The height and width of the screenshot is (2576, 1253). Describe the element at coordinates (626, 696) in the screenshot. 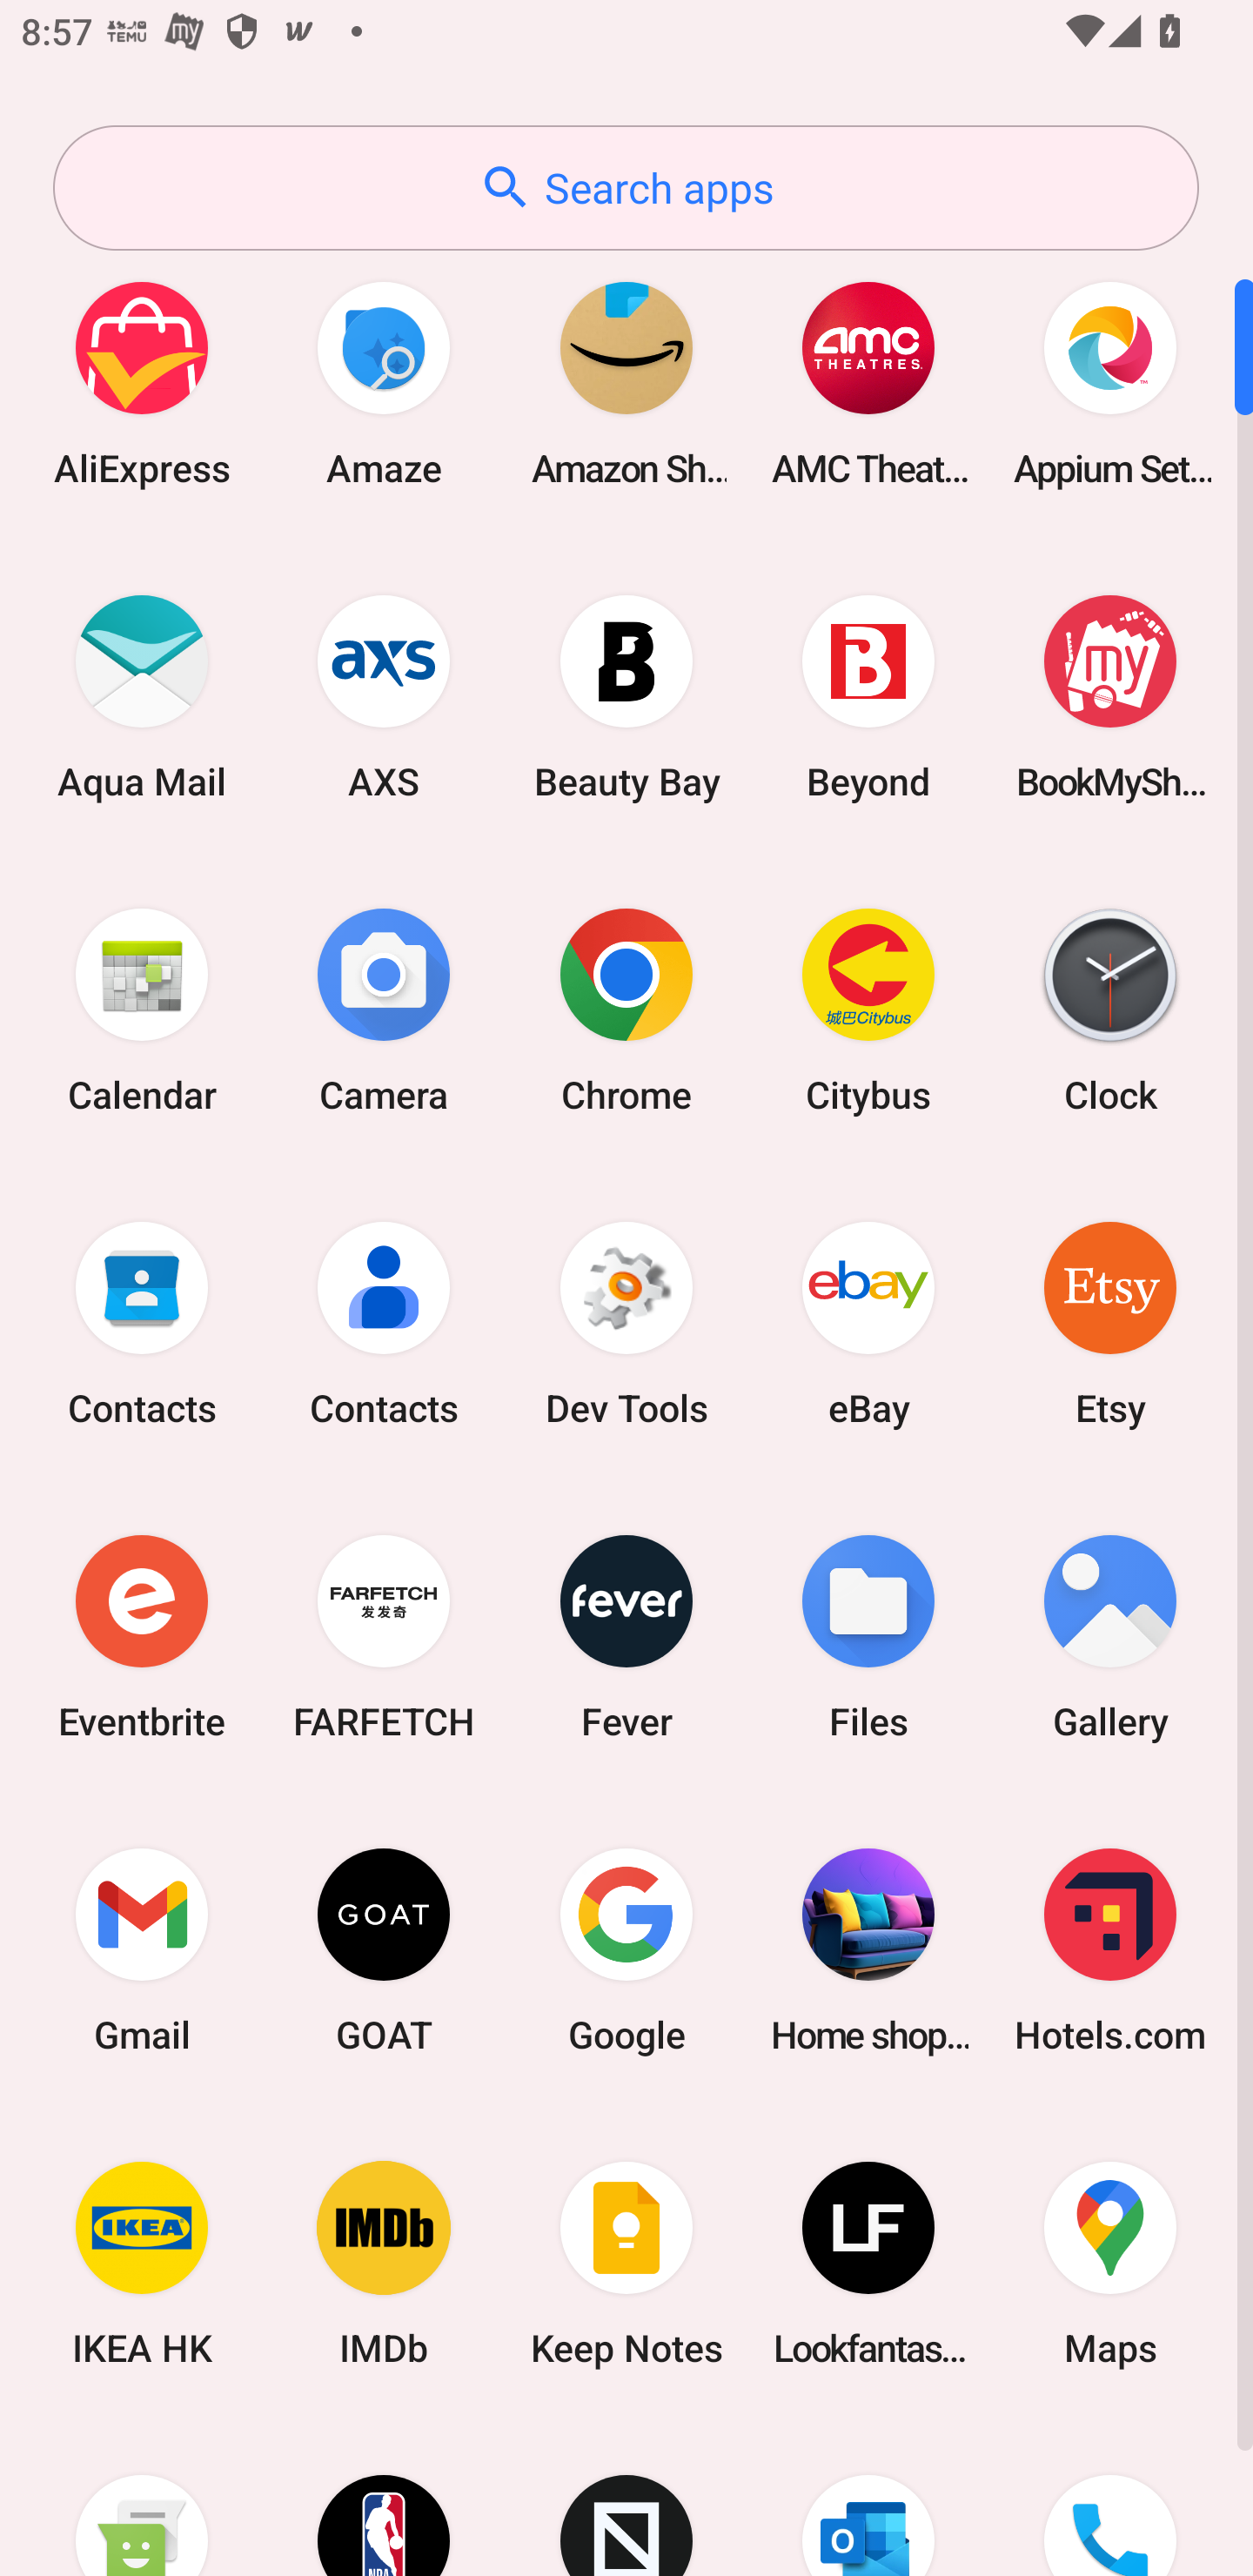

I see `Beauty Bay` at that location.